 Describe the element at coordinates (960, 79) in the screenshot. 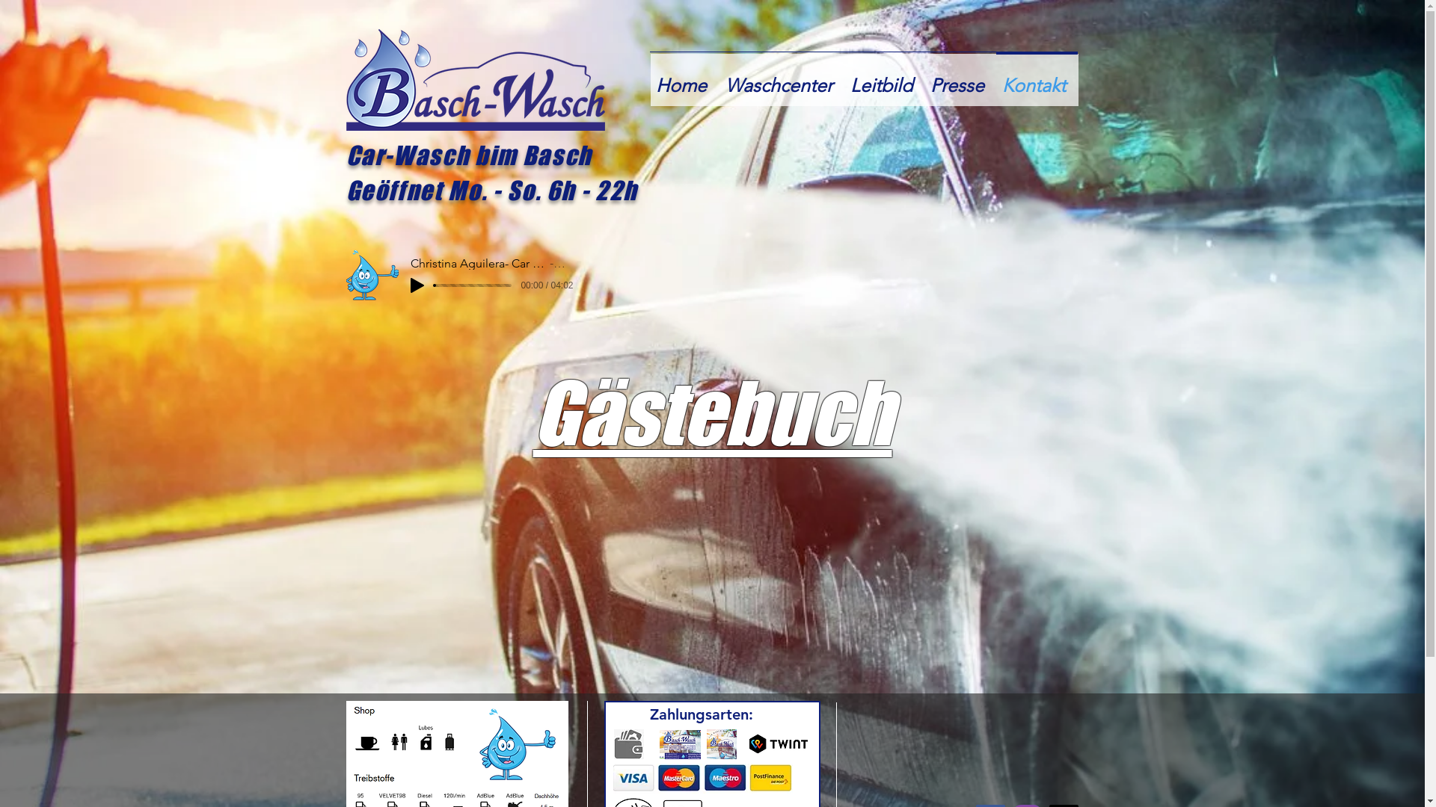

I see `Presse` at that location.